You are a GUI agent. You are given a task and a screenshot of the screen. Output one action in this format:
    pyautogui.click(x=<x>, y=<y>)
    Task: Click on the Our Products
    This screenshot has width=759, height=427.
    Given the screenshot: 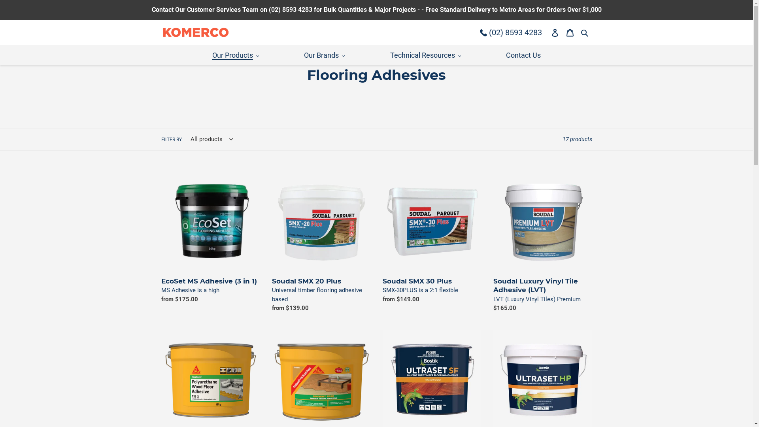 What is the action you would take?
    pyautogui.click(x=236, y=55)
    